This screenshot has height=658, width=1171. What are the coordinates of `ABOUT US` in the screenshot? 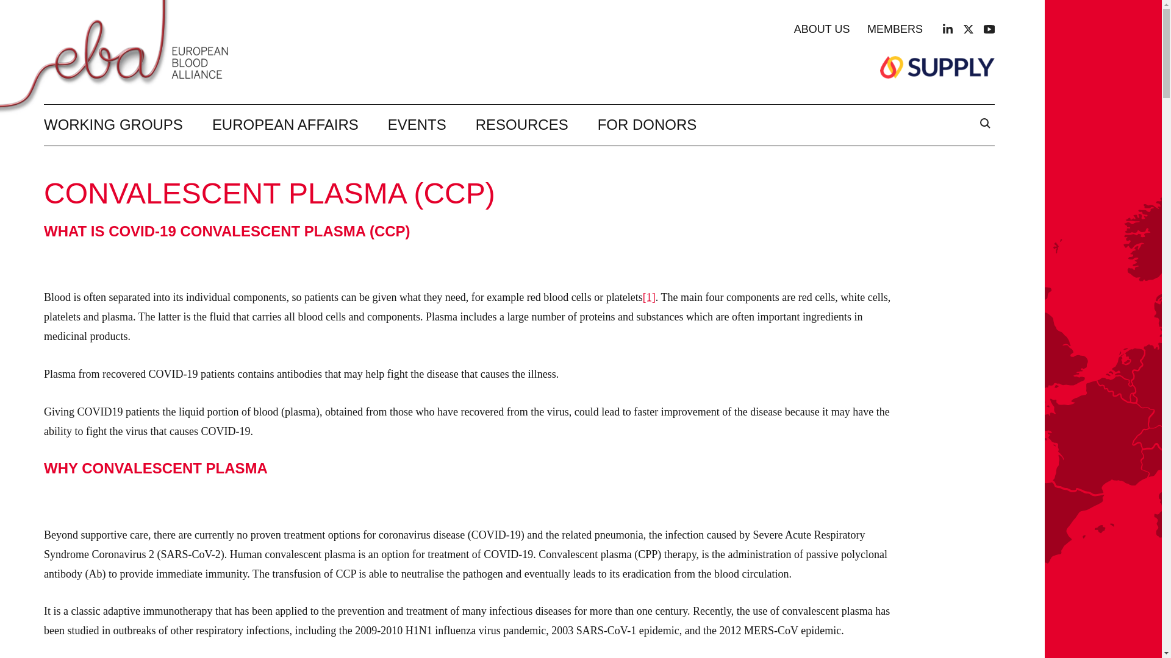 It's located at (822, 29).